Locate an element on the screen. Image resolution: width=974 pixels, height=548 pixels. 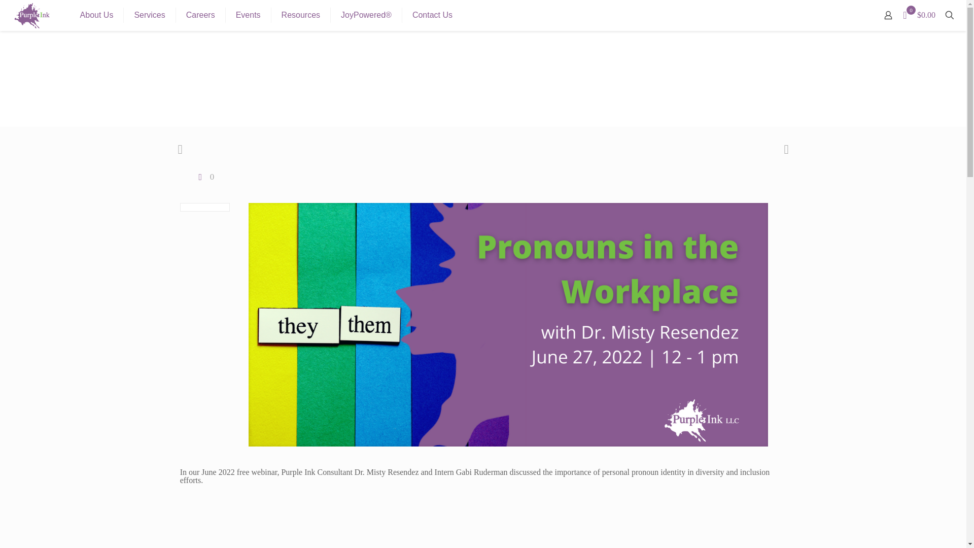
Events is located at coordinates (249, 15).